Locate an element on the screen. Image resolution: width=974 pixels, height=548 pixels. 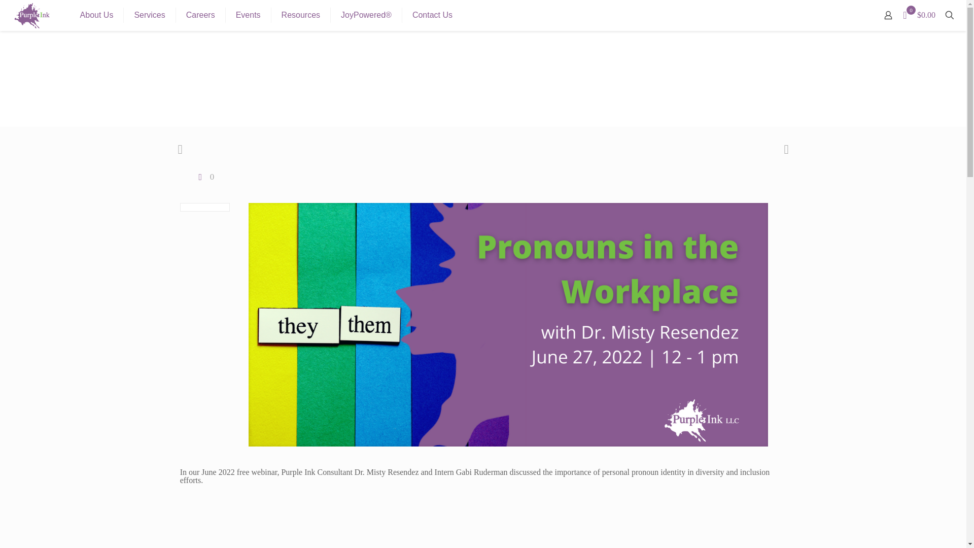
Events is located at coordinates (249, 15).